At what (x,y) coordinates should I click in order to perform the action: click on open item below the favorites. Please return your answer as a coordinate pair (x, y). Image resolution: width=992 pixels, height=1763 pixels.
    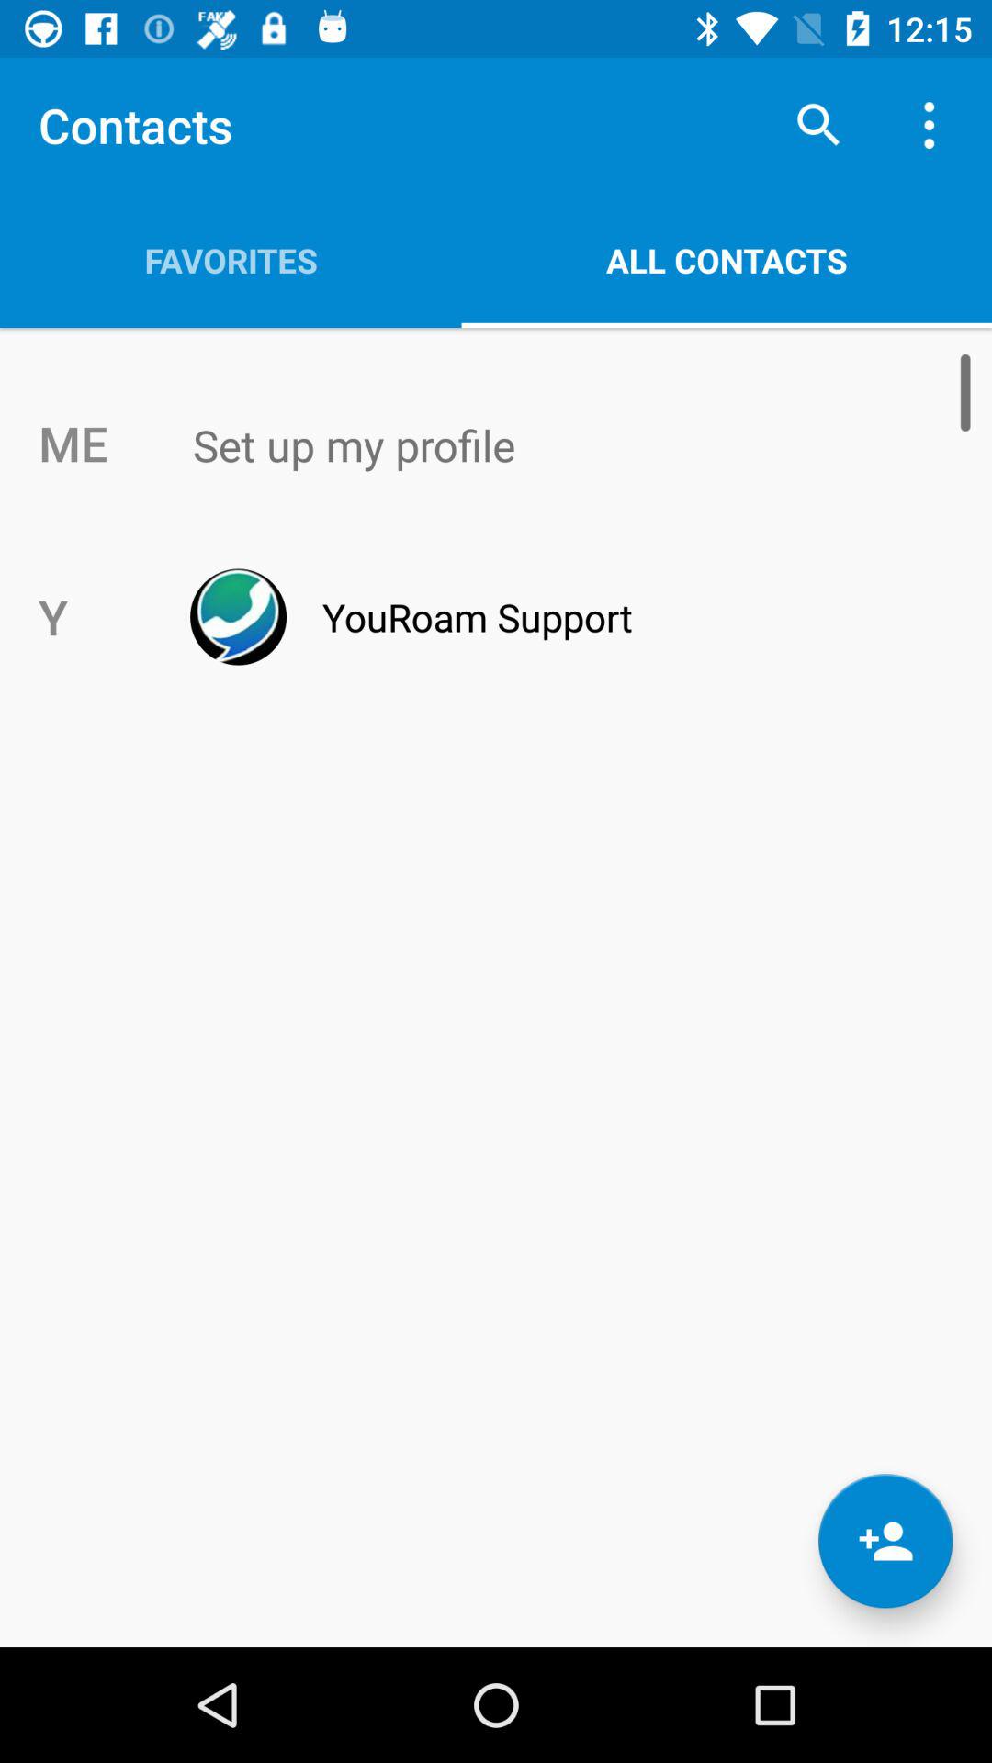
    Looking at the image, I should click on (535, 445).